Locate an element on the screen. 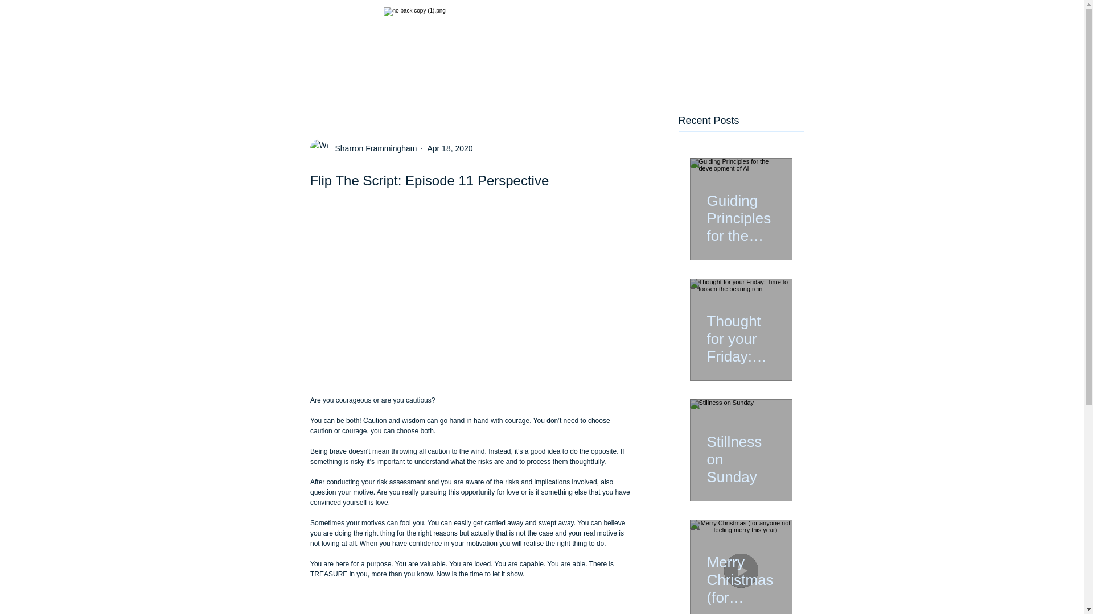 The width and height of the screenshot is (1093, 614). Apr 18, 2020 is located at coordinates (450, 147).